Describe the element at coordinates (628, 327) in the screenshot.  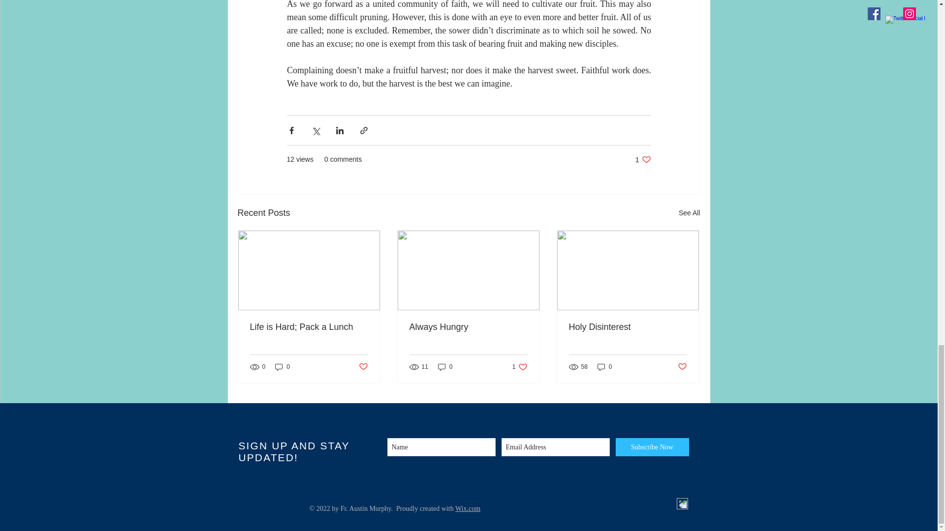
I see `Holy Disinterest` at that location.